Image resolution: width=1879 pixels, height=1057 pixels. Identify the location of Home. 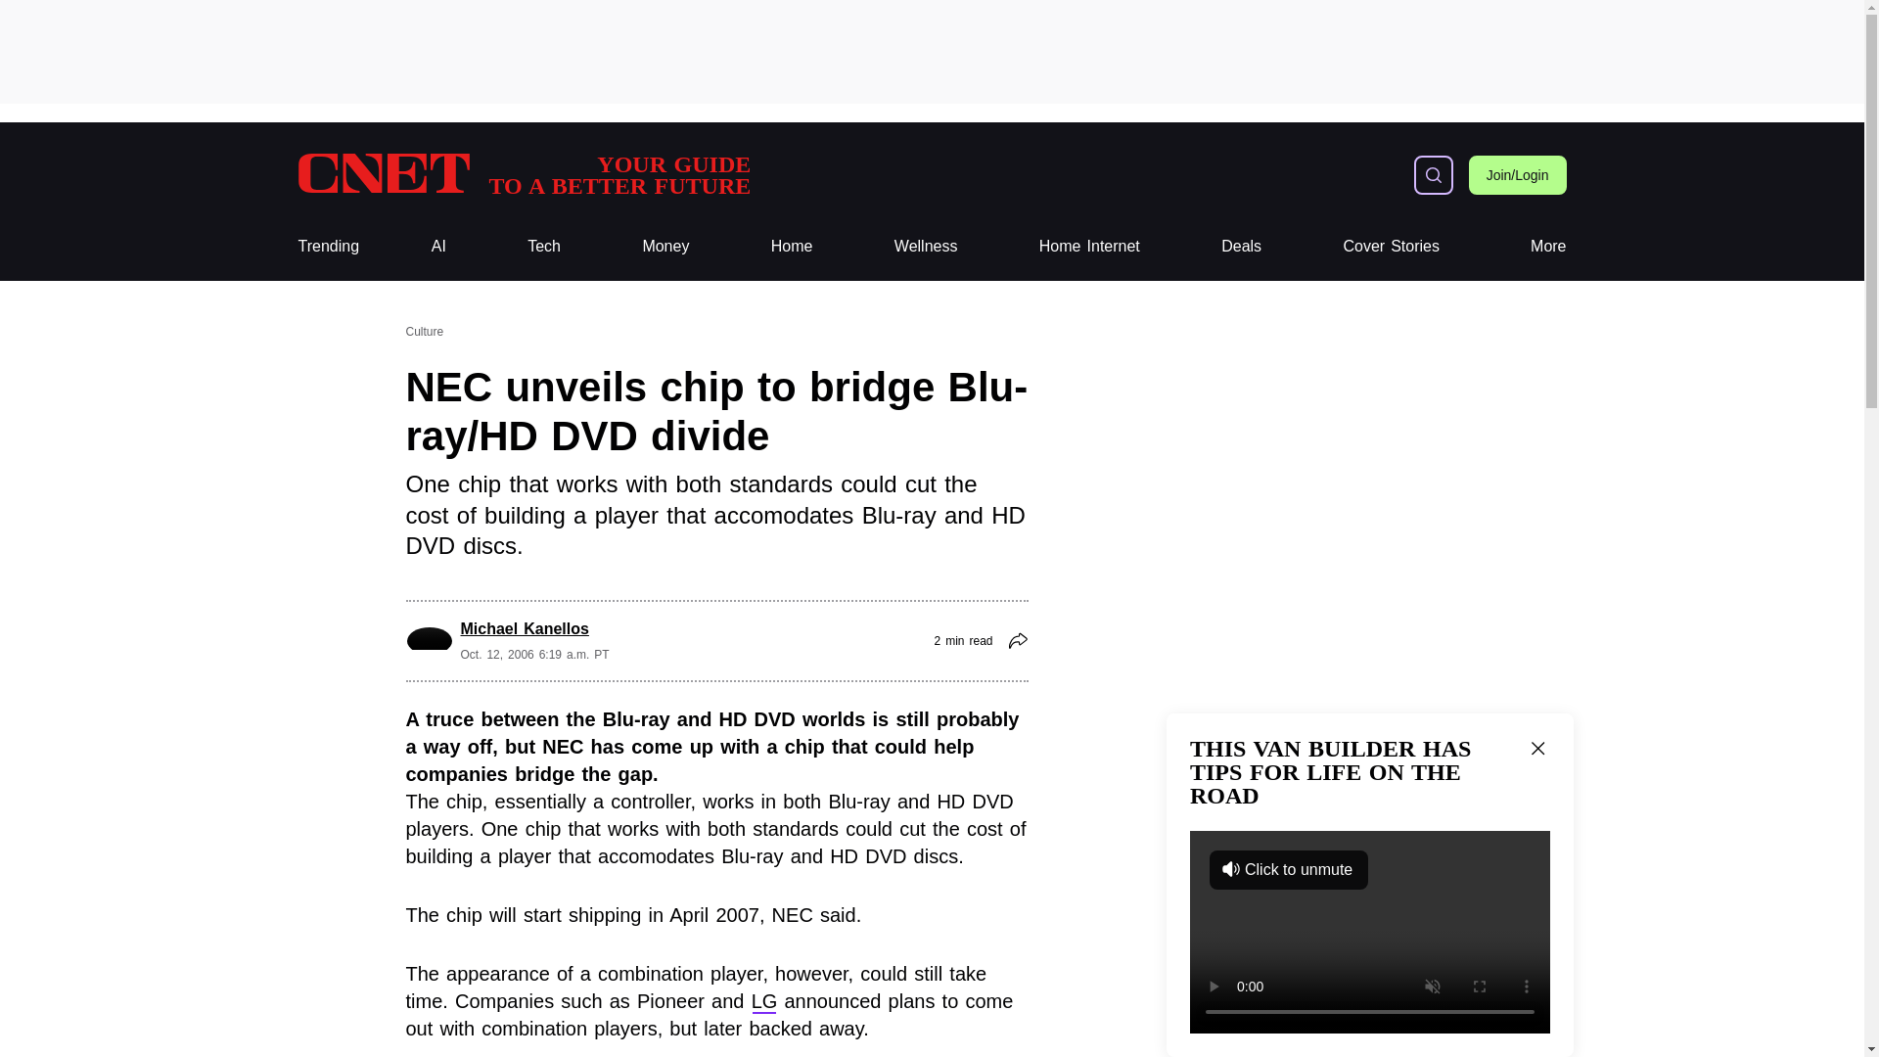
(792, 247).